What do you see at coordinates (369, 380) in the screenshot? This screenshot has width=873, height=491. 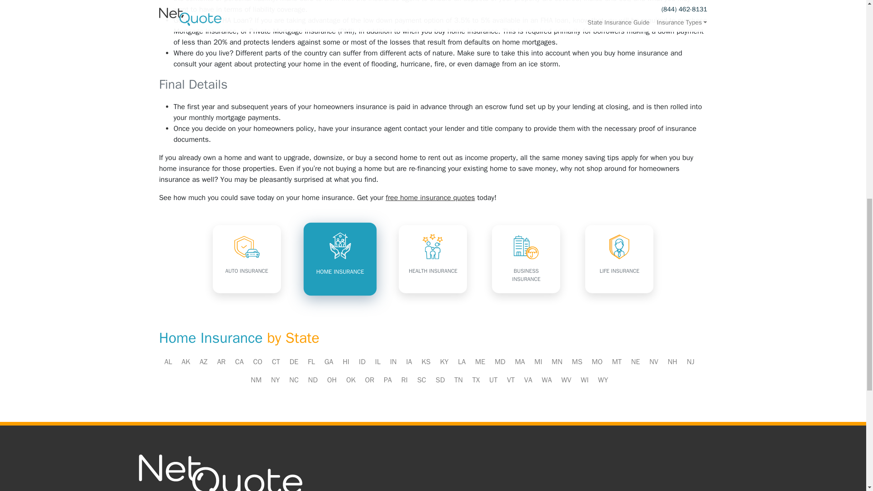 I see `OR` at bounding box center [369, 380].